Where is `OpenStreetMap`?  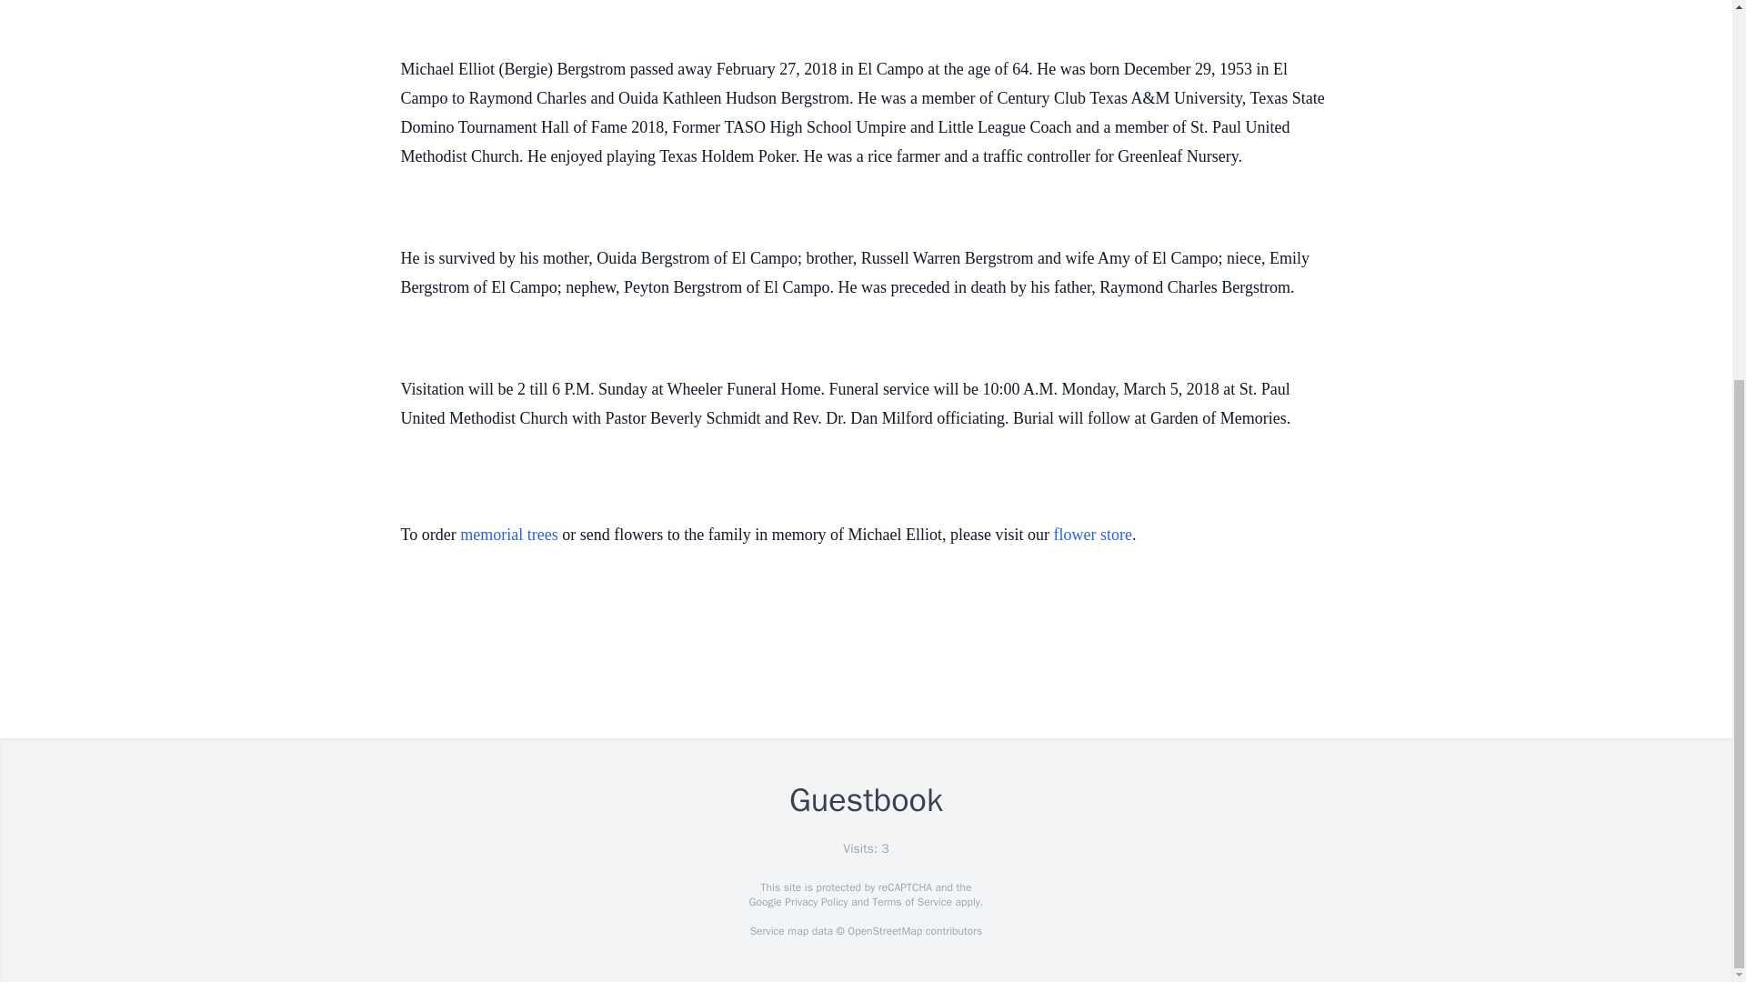
OpenStreetMap is located at coordinates (884, 931).